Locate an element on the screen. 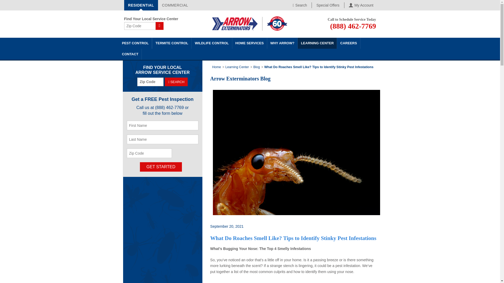  RESIDENTIAL is located at coordinates (141, 5).